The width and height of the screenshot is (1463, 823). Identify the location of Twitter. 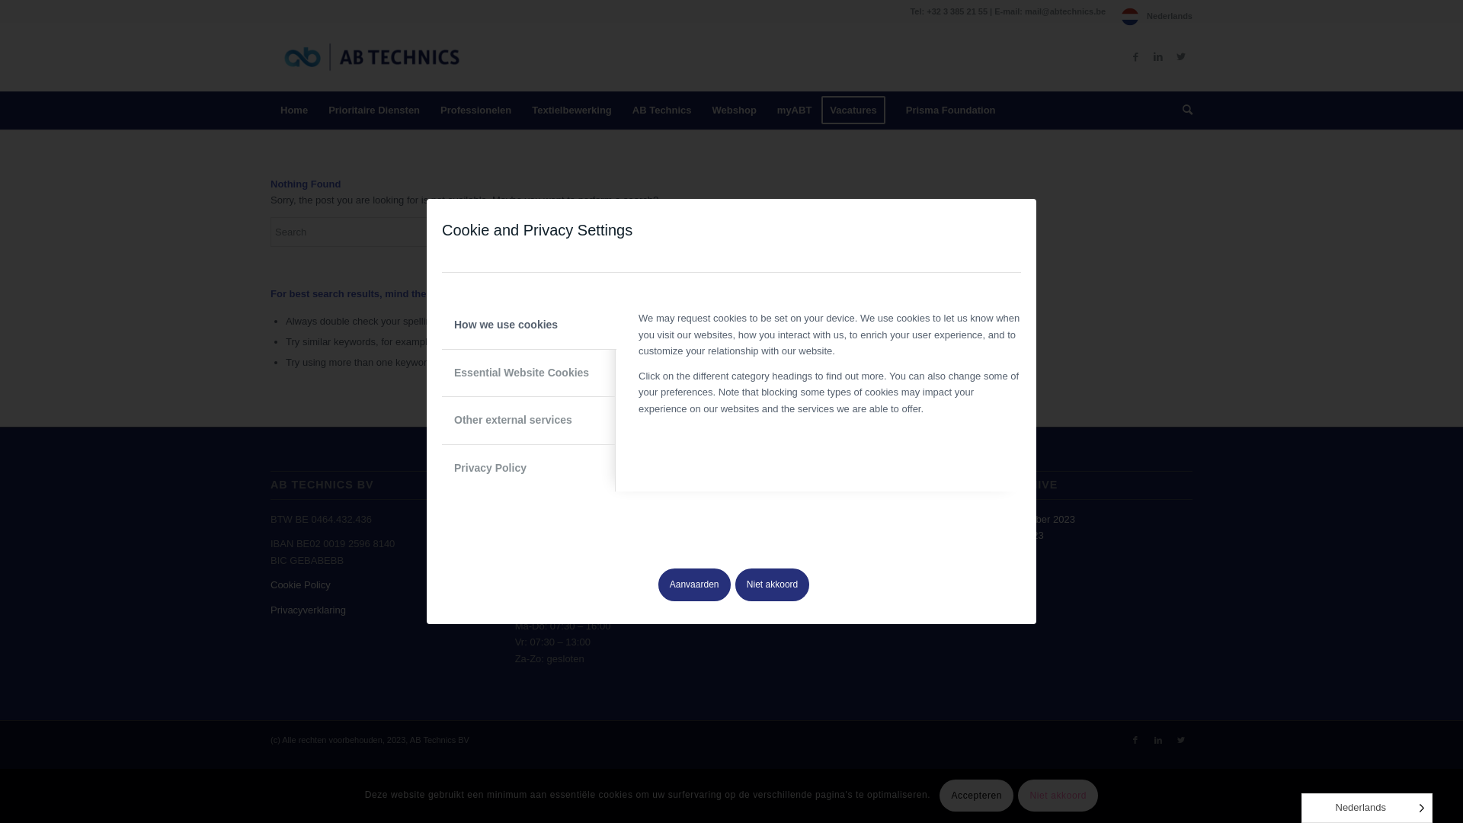
(1181, 740).